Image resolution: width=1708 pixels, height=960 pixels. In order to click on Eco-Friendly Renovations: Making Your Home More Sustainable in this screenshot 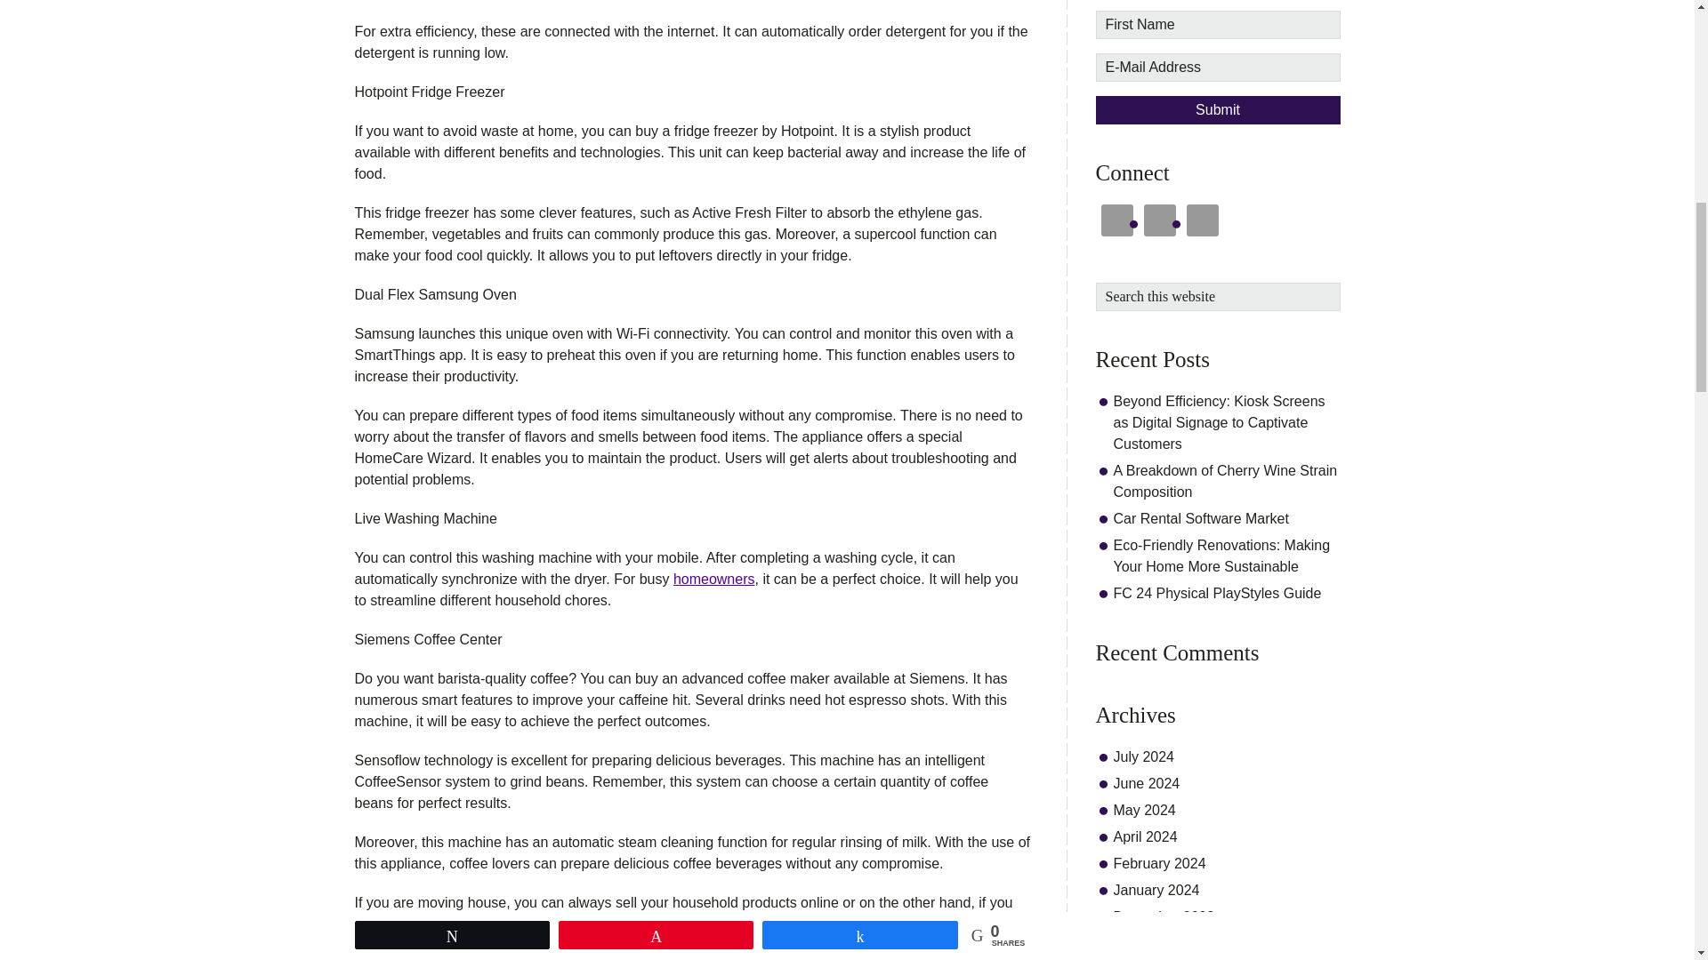, I will do `click(1221, 555)`.